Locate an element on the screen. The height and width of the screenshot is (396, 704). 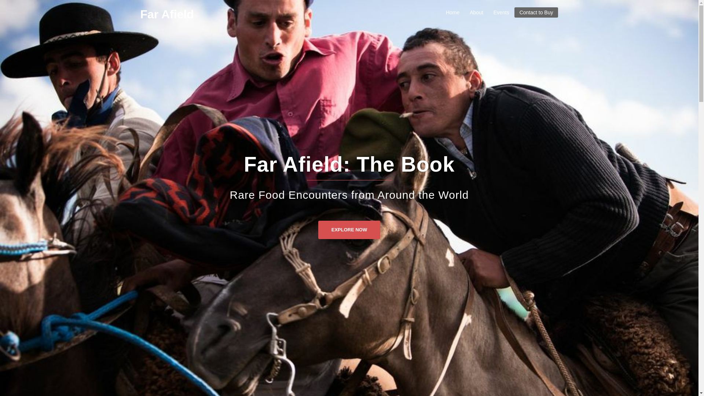
Contact to Buy is located at coordinates (536, 12).